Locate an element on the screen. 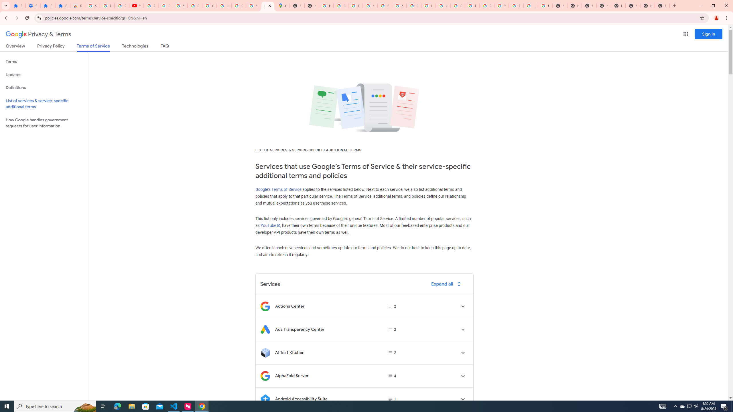 The height and width of the screenshot is (412, 733). Logo for AI Test Kitchen is located at coordinates (265, 352).